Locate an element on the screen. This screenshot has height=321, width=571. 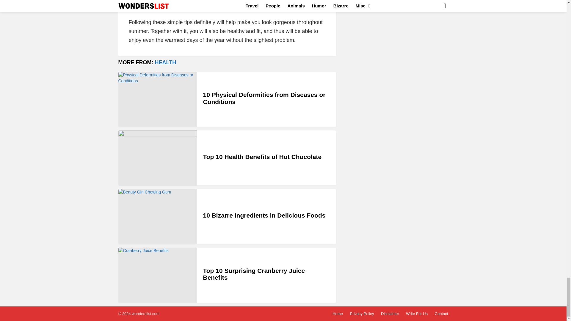
Top 10 Surprising Cranberry Juice Benefits is located at coordinates (158, 275).